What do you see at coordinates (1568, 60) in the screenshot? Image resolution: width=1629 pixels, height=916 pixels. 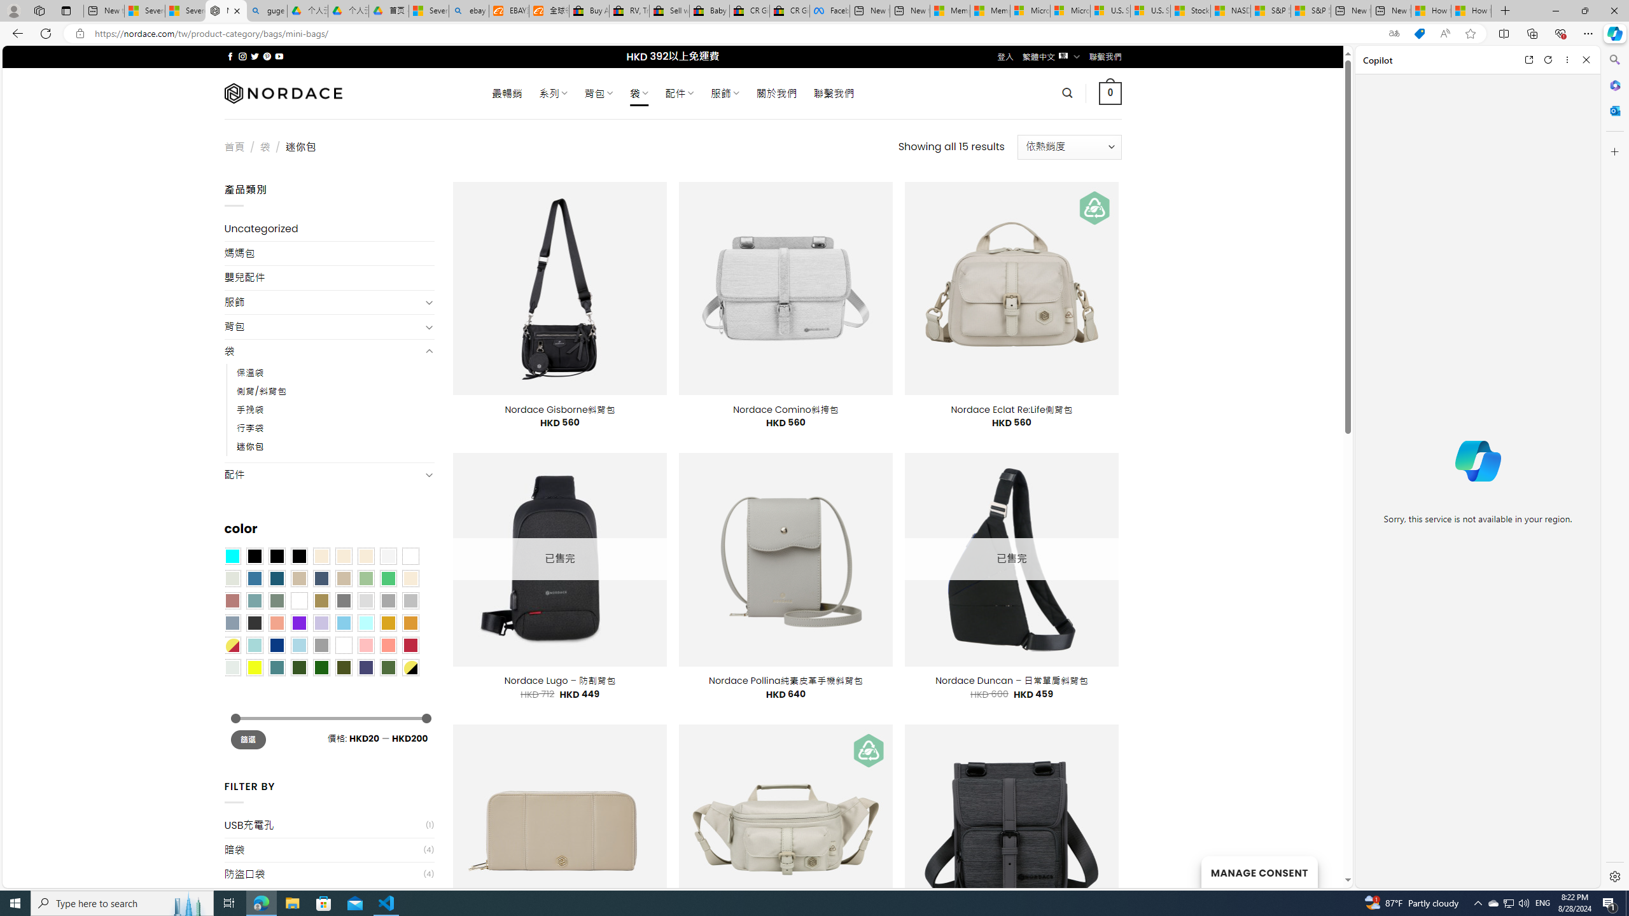 I see `More options` at bounding box center [1568, 60].